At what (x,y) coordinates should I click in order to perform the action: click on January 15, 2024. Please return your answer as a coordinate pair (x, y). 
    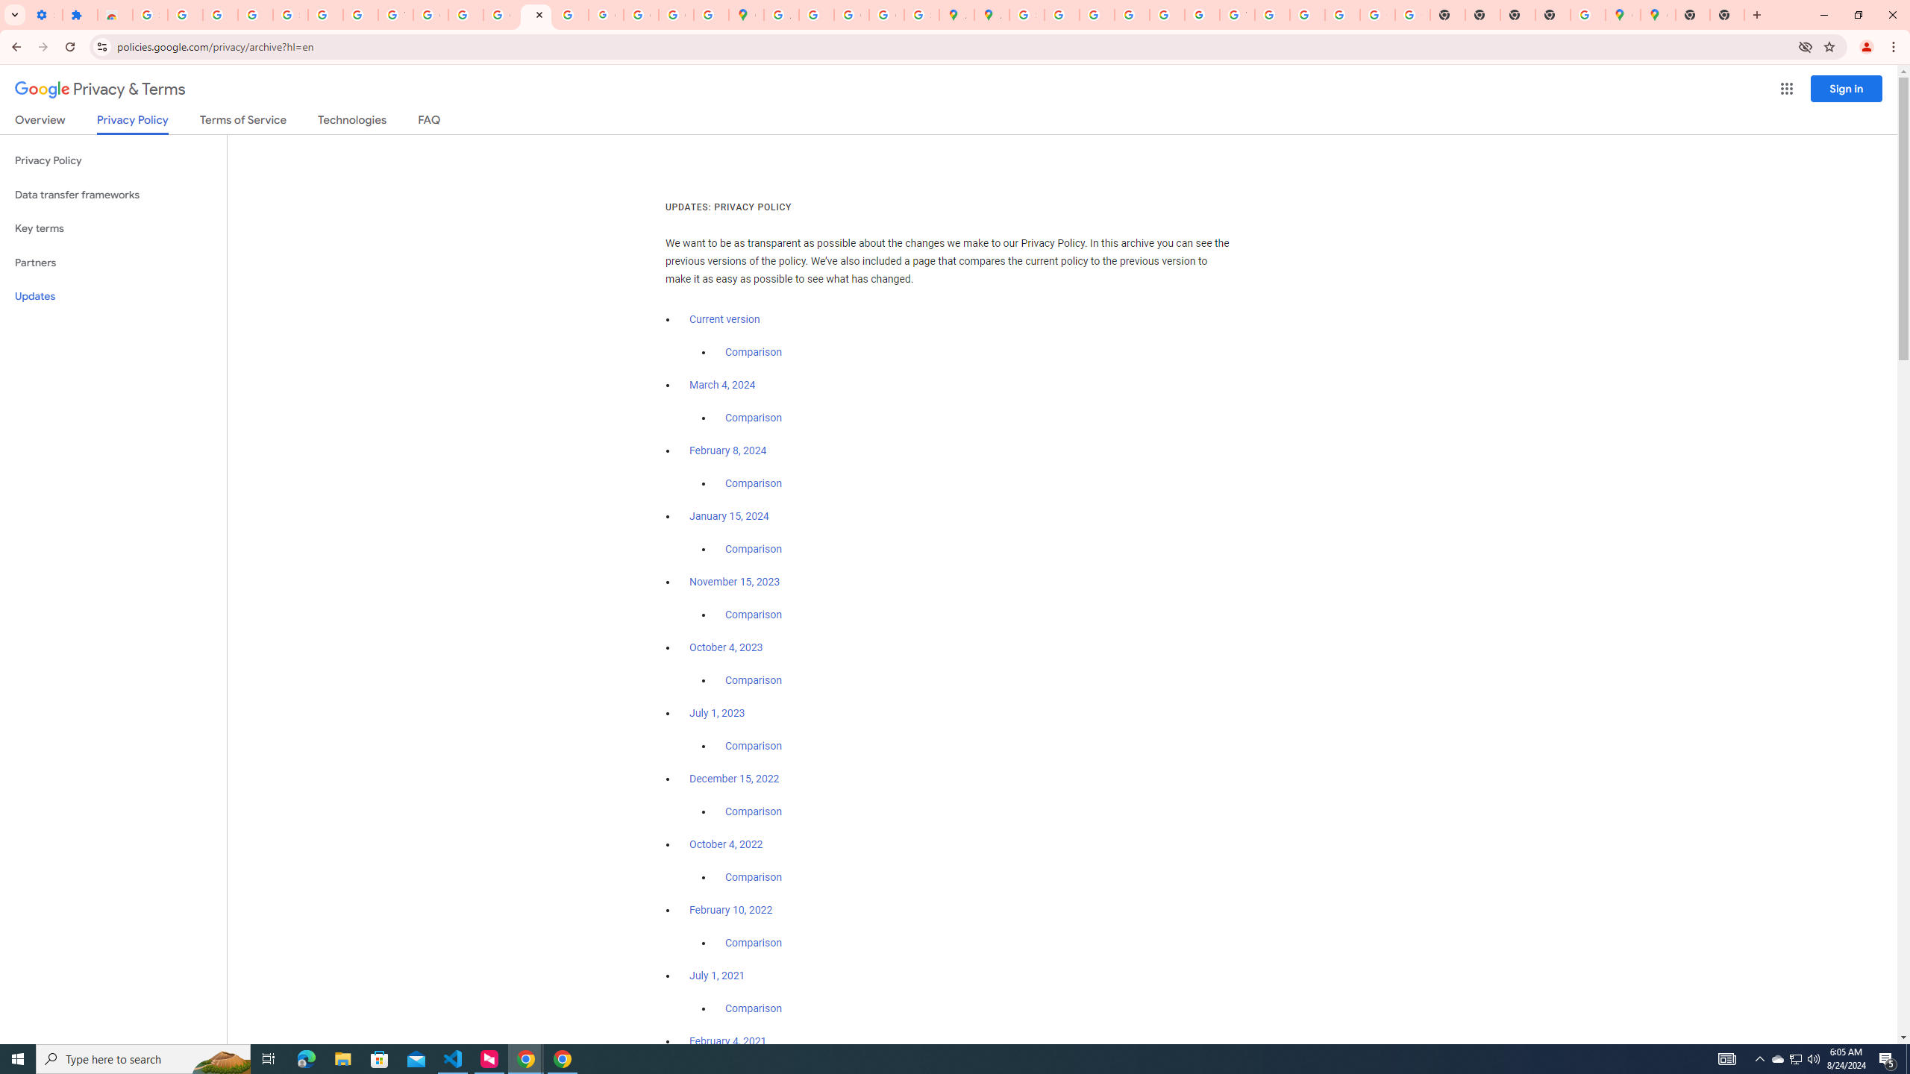
    Looking at the image, I should click on (730, 517).